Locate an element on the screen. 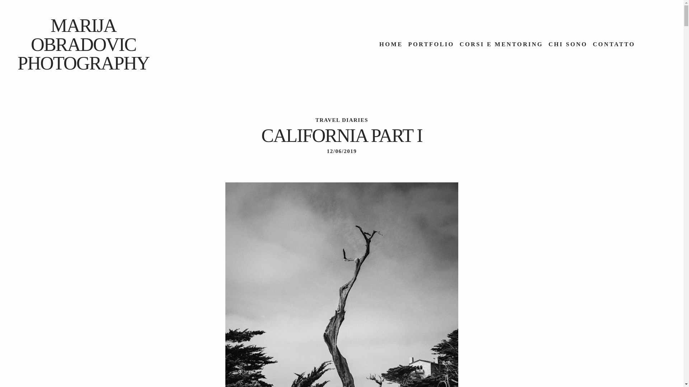 The height and width of the screenshot is (387, 689). HOME is located at coordinates (391, 44).